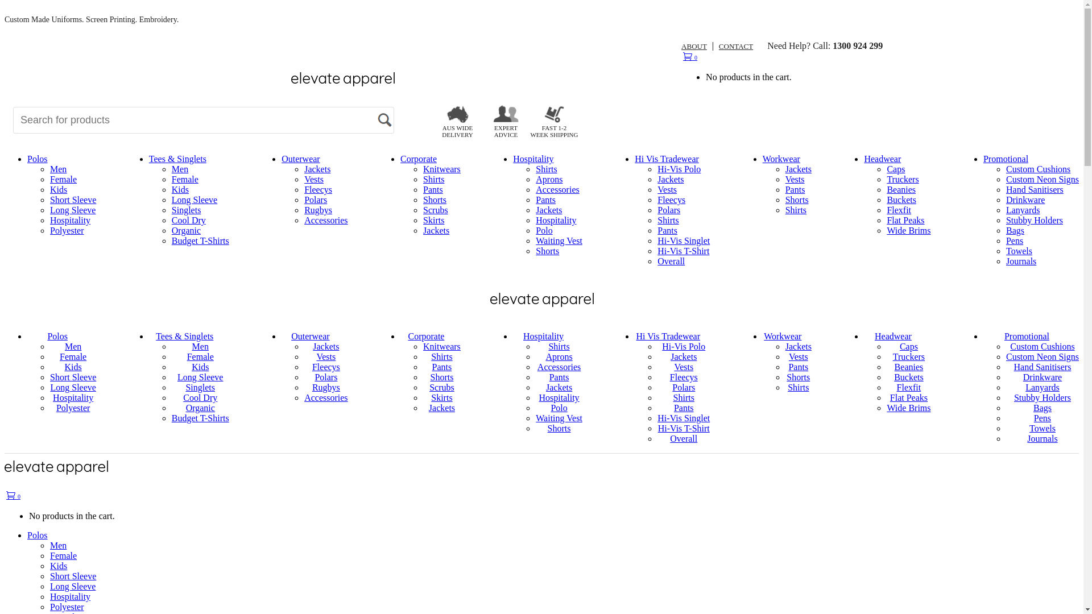  What do you see at coordinates (1042, 439) in the screenshot?
I see `Journals` at bounding box center [1042, 439].